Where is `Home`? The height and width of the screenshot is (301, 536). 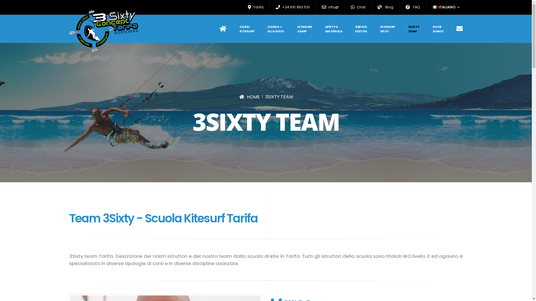 Home is located at coordinates (226, 29).